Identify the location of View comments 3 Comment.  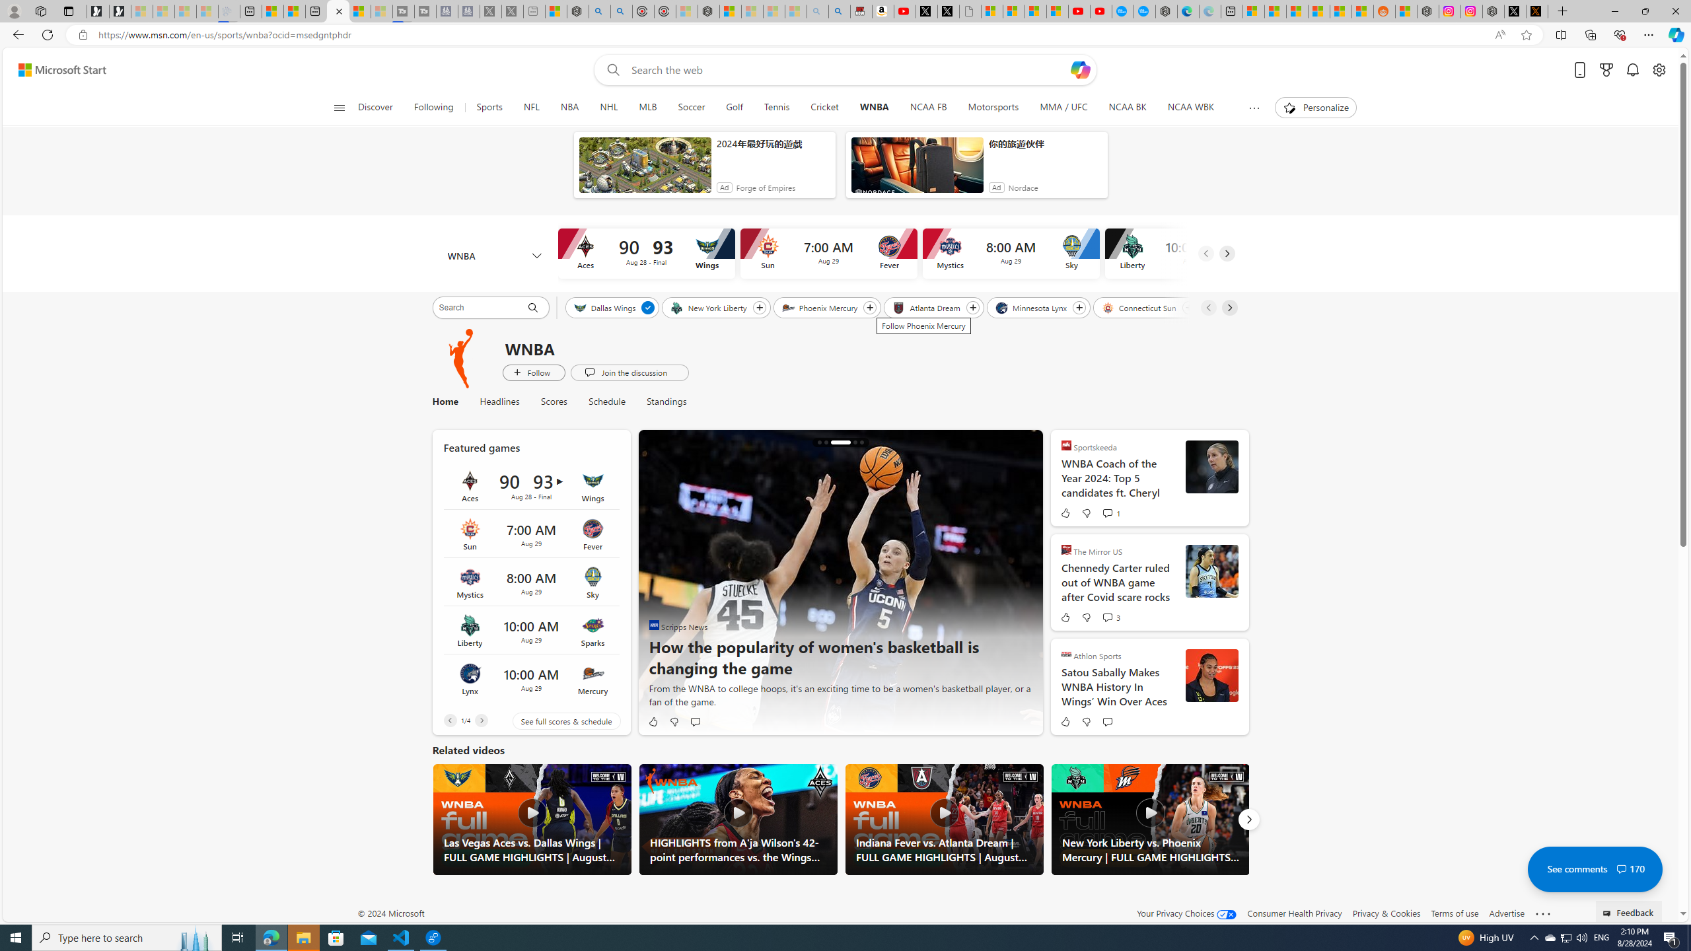
(1107, 617).